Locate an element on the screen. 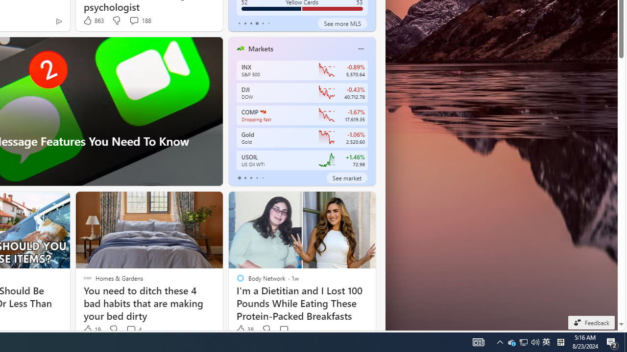 The height and width of the screenshot is (352, 627). tab-3 is located at coordinates (257, 178).